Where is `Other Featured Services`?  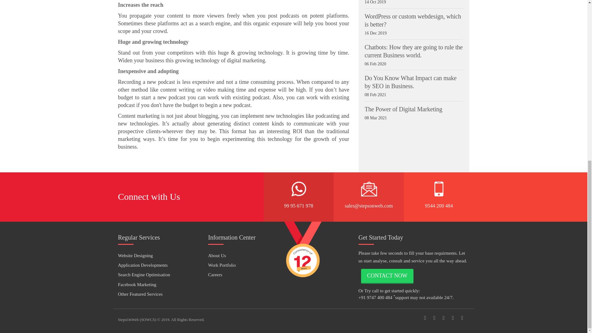
Other Featured Services is located at coordinates (140, 294).